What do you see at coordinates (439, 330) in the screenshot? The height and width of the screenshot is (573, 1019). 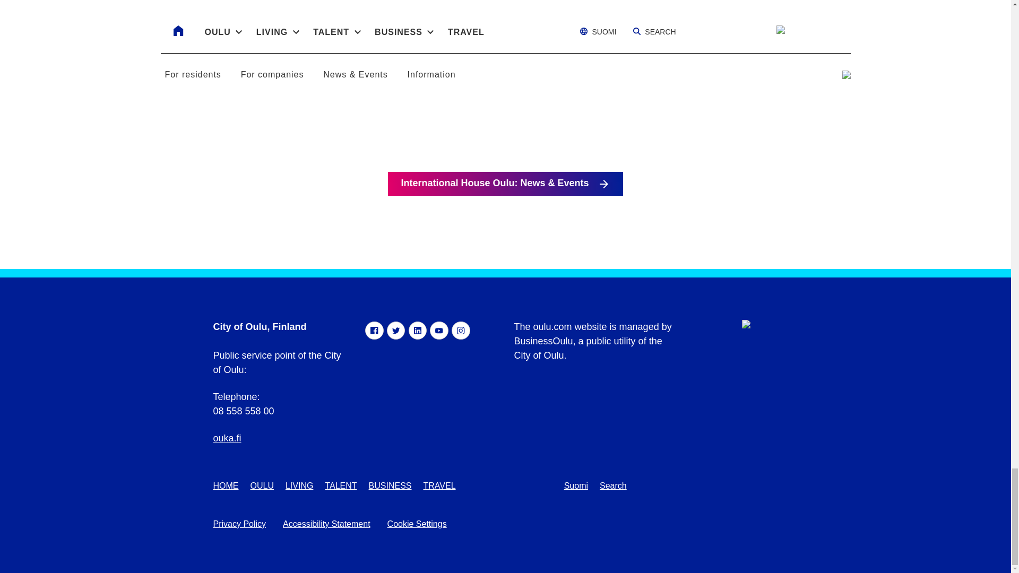 I see `YouTube` at bounding box center [439, 330].